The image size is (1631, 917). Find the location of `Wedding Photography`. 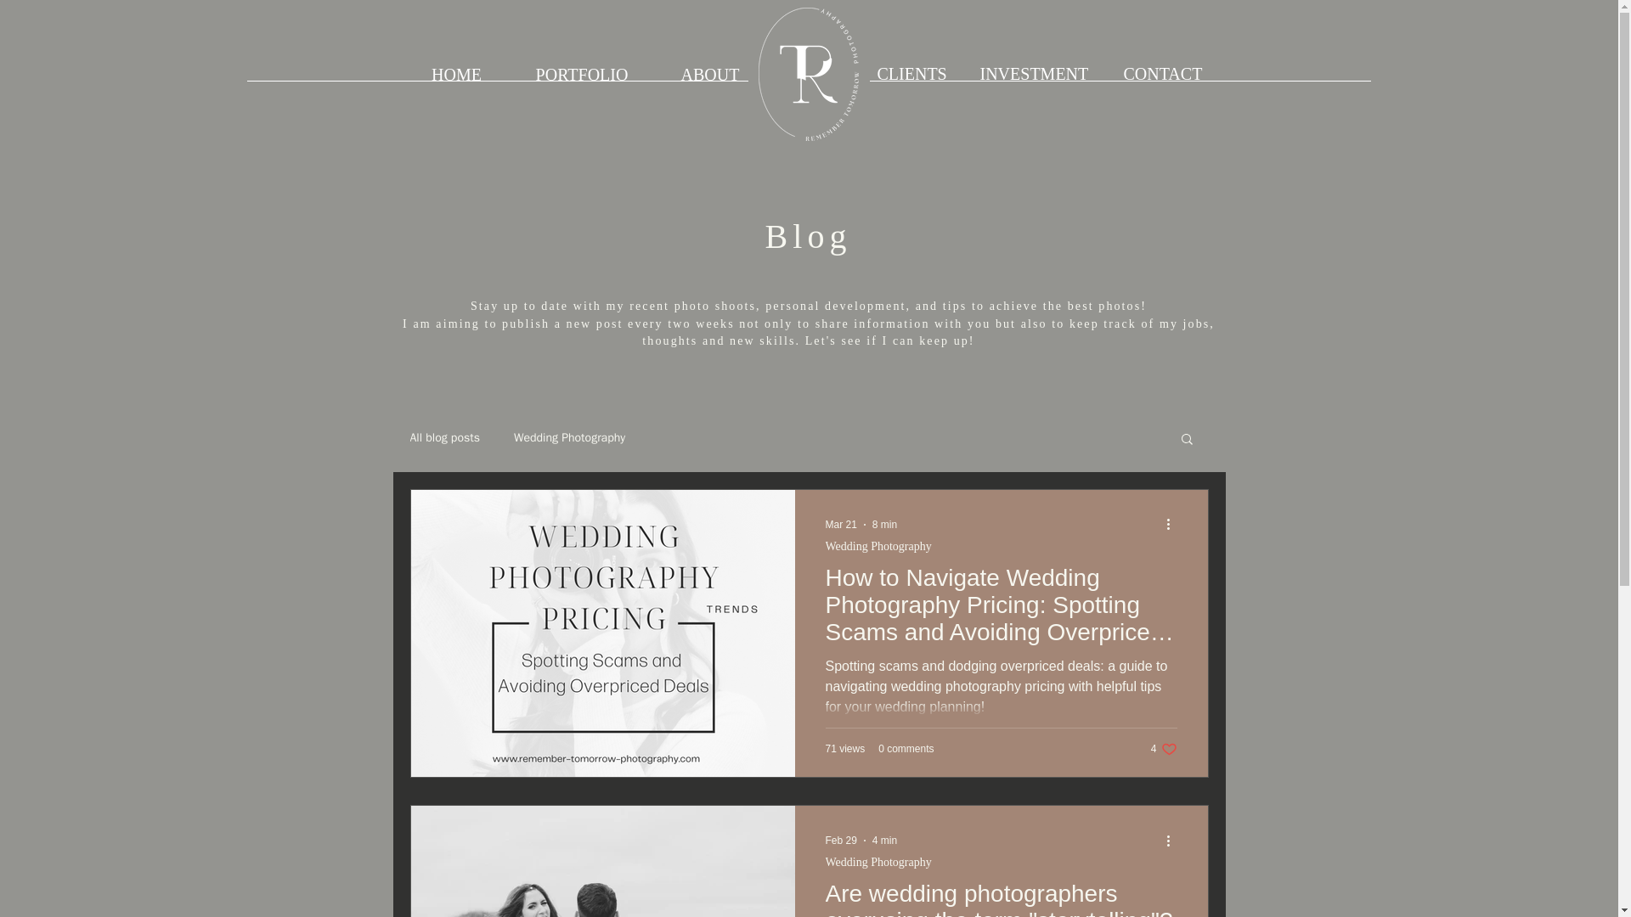

Wedding Photography is located at coordinates (569, 437).